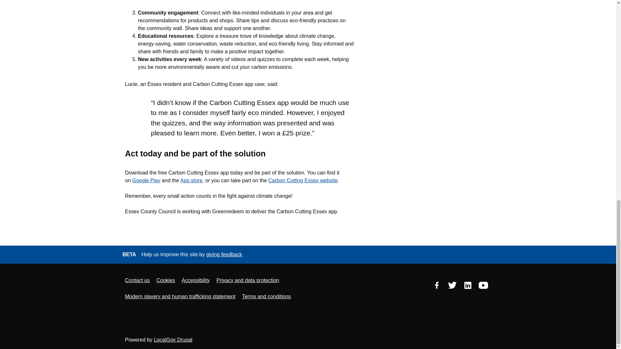 The image size is (621, 349). I want to click on giving feedback, so click(224, 254).